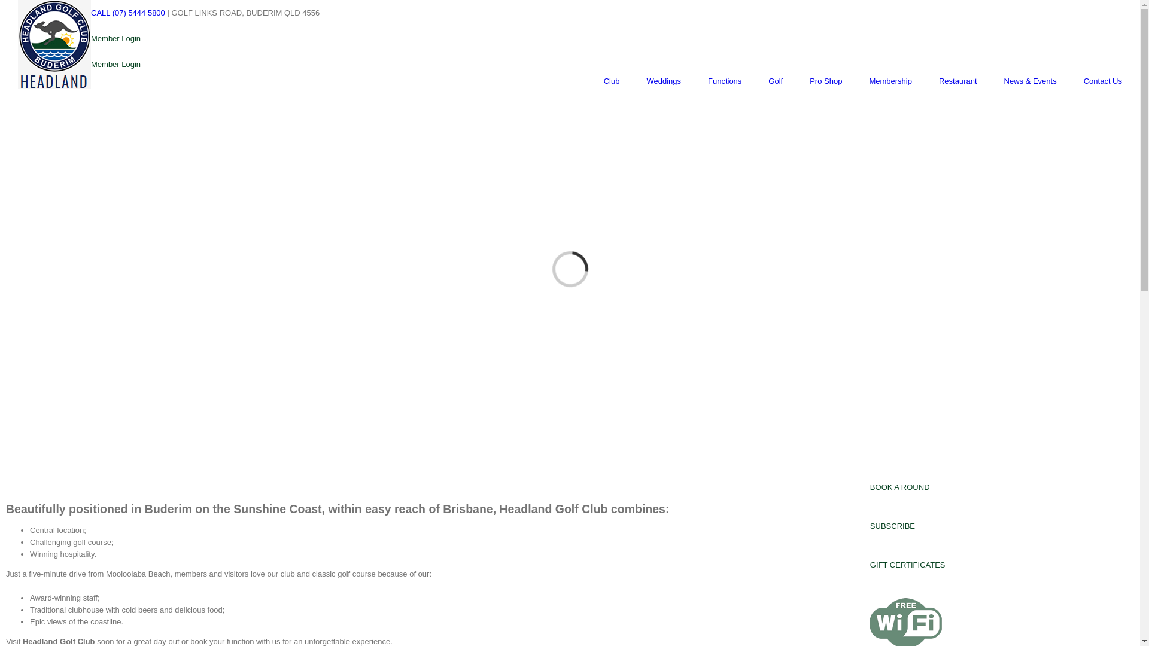  What do you see at coordinates (725, 81) in the screenshot?
I see `Functions` at bounding box center [725, 81].